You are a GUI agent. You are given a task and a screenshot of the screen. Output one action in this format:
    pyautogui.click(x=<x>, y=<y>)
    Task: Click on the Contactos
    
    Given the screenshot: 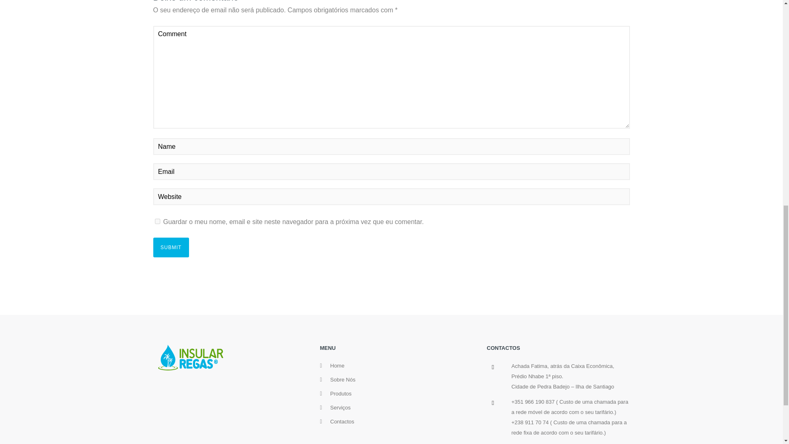 What is the action you would take?
    pyautogui.click(x=342, y=421)
    